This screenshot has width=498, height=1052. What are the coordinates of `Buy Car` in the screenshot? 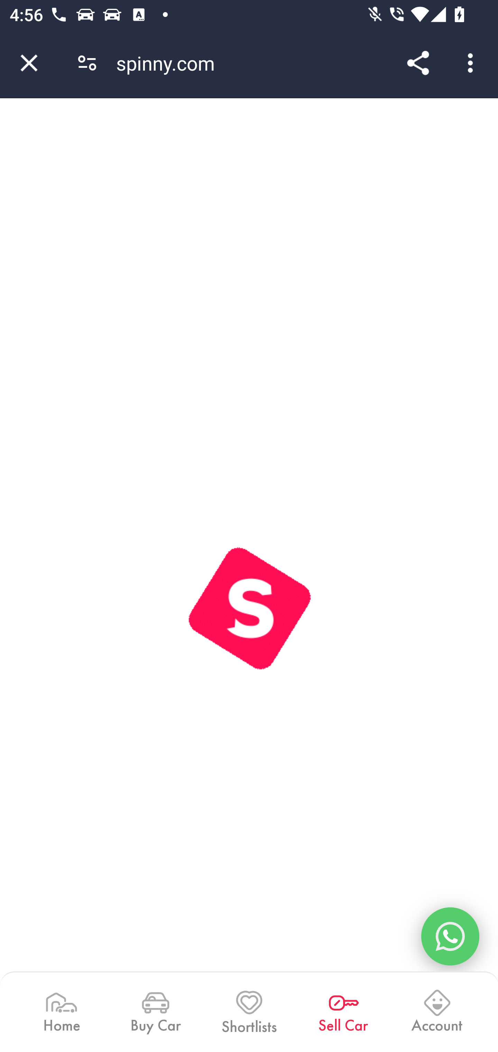 It's located at (155, 1011).